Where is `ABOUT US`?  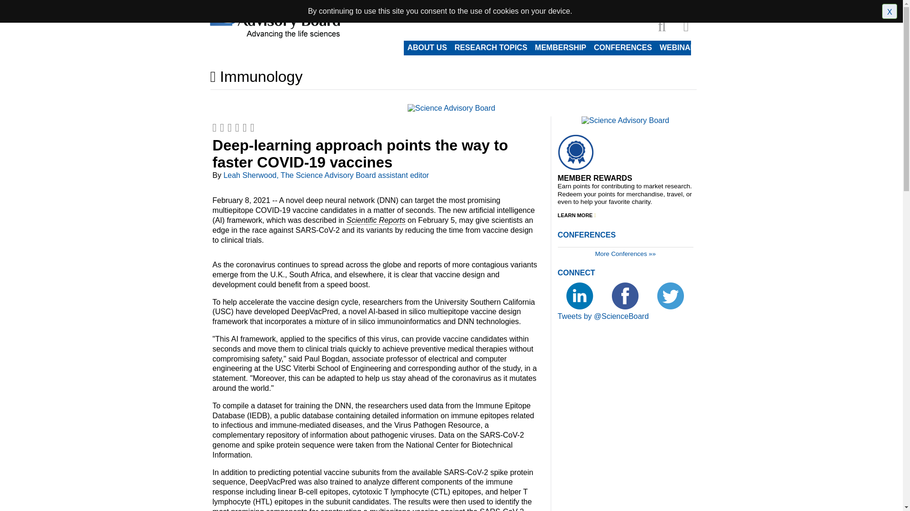 ABOUT US is located at coordinates (428, 47).